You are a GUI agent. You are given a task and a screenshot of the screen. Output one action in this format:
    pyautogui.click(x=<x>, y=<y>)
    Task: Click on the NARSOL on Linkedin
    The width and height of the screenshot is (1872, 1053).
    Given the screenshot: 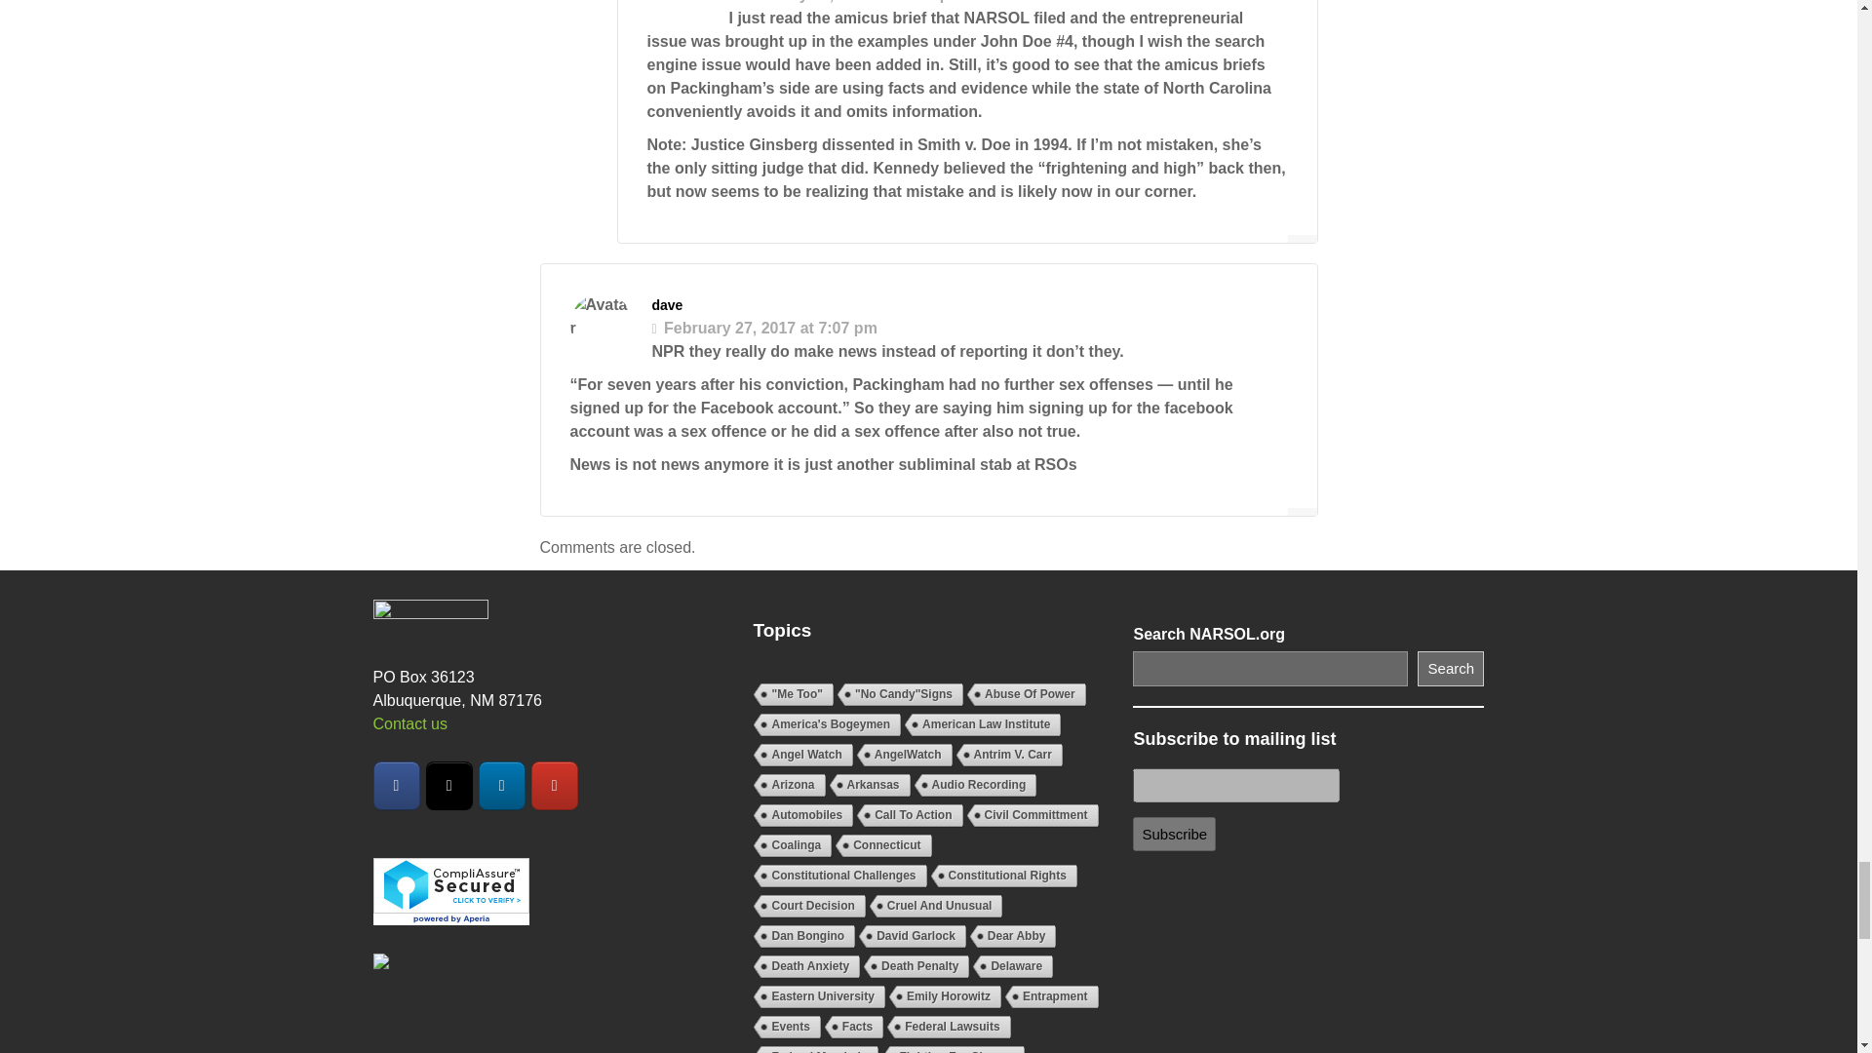 What is the action you would take?
    pyautogui.click(x=502, y=785)
    